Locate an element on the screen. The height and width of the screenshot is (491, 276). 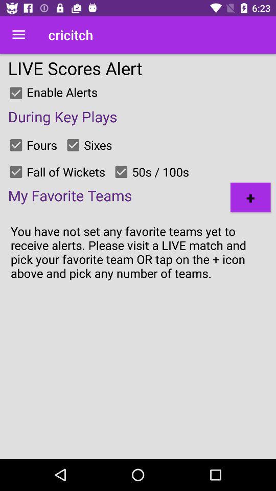
tap the icon to the left of cricitch is located at coordinates (18, 35).